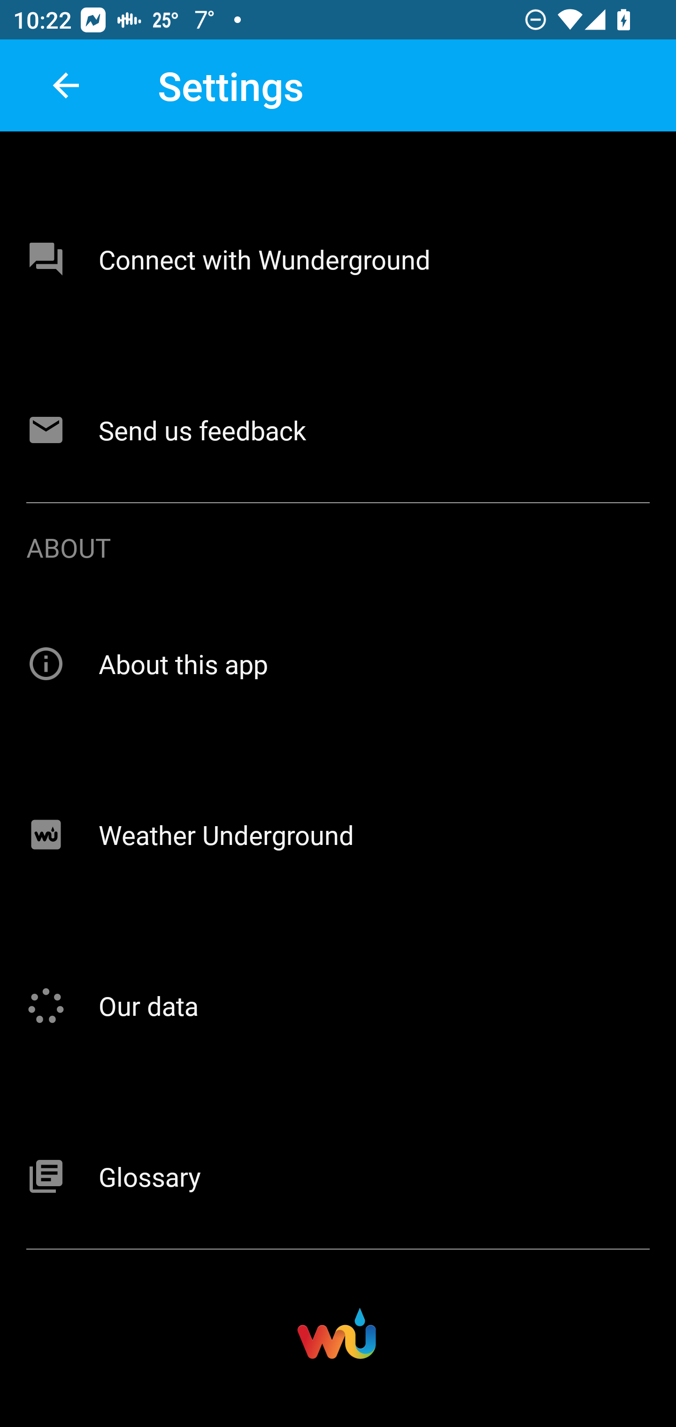 This screenshot has width=676, height=1427. Describe the element at coordinates (338, 259) in the screenshot. I see `Connect with Wunderground` at that location.